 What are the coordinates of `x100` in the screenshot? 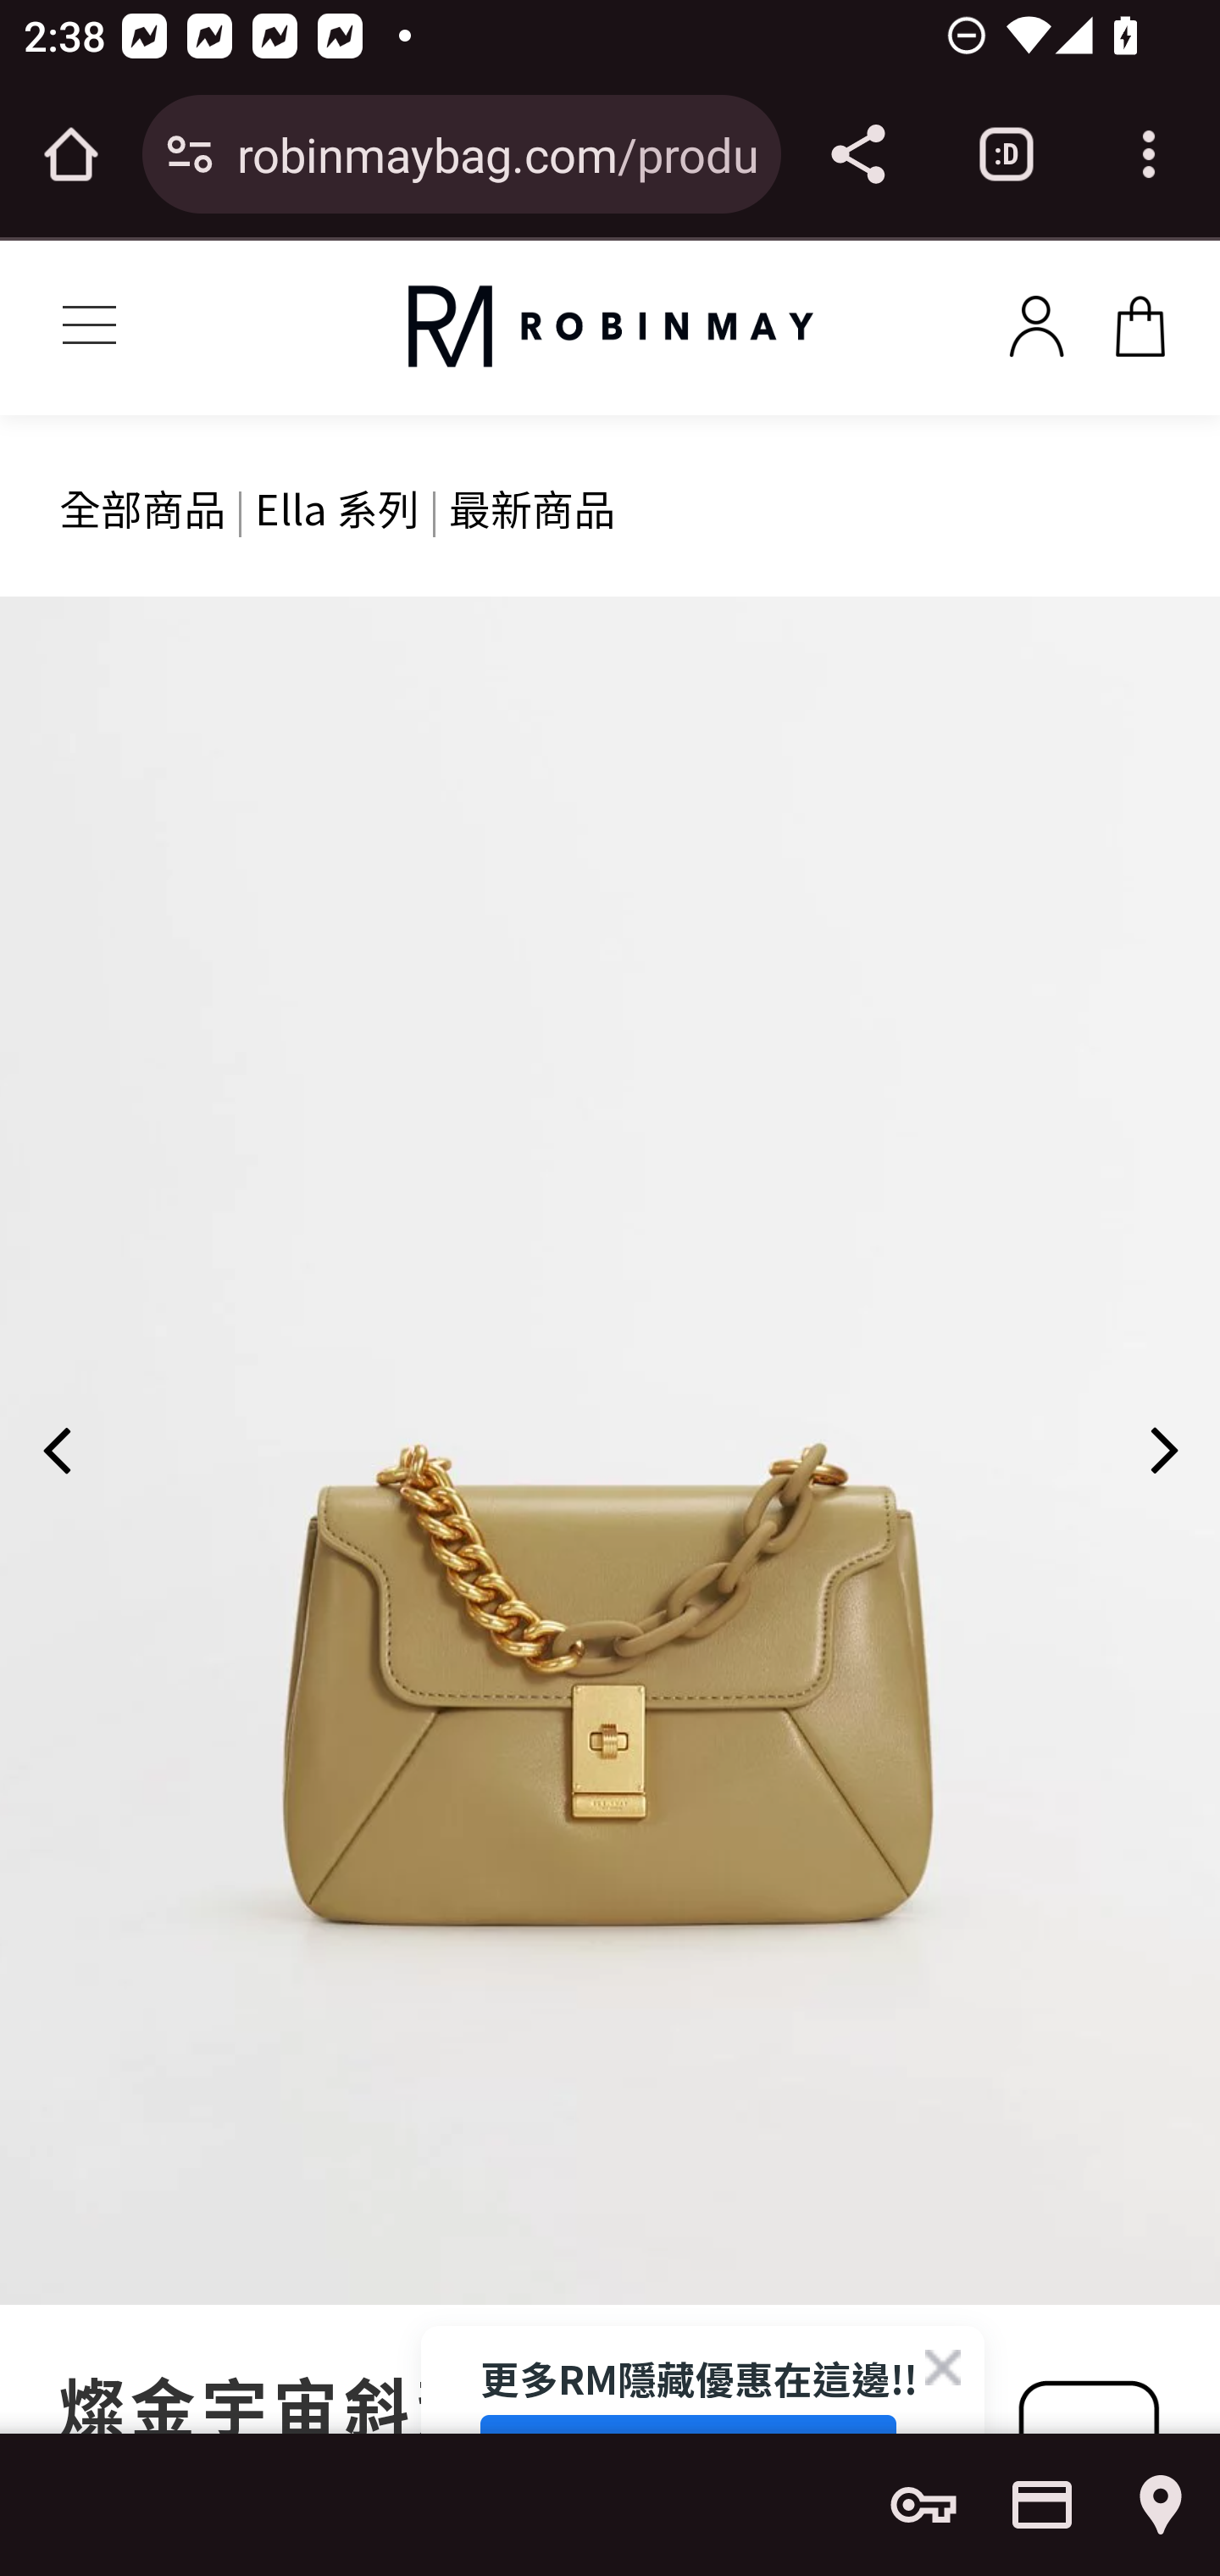 It's located at (1140, 320).